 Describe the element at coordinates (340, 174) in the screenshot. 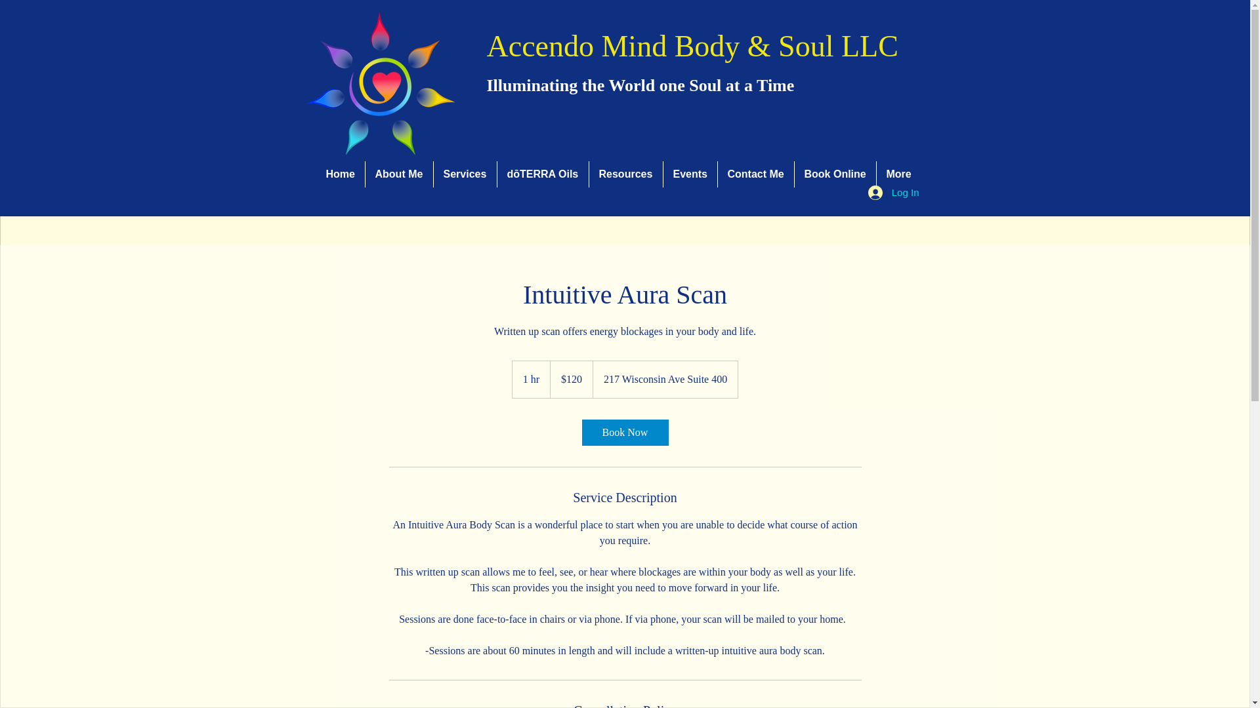

I see `Home` at that location.